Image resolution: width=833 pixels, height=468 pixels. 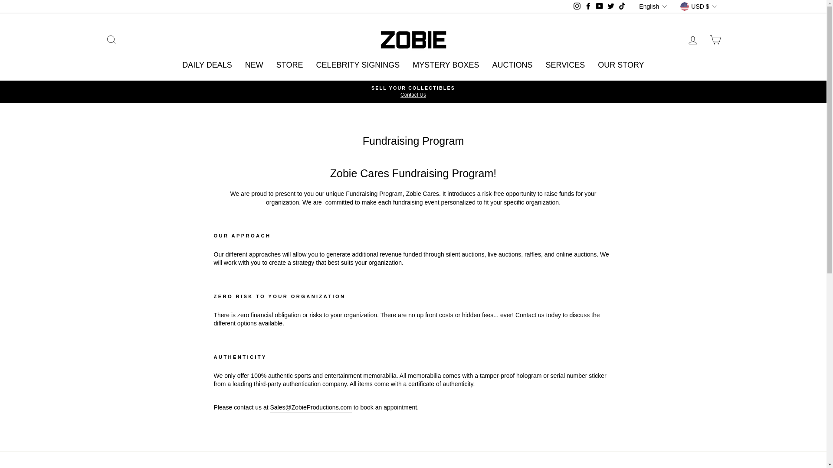 What do you see at coordinates (611, 7) in the screenshot?
I see `Zobie Productions on Twitter` at bounding box center [611, 7].